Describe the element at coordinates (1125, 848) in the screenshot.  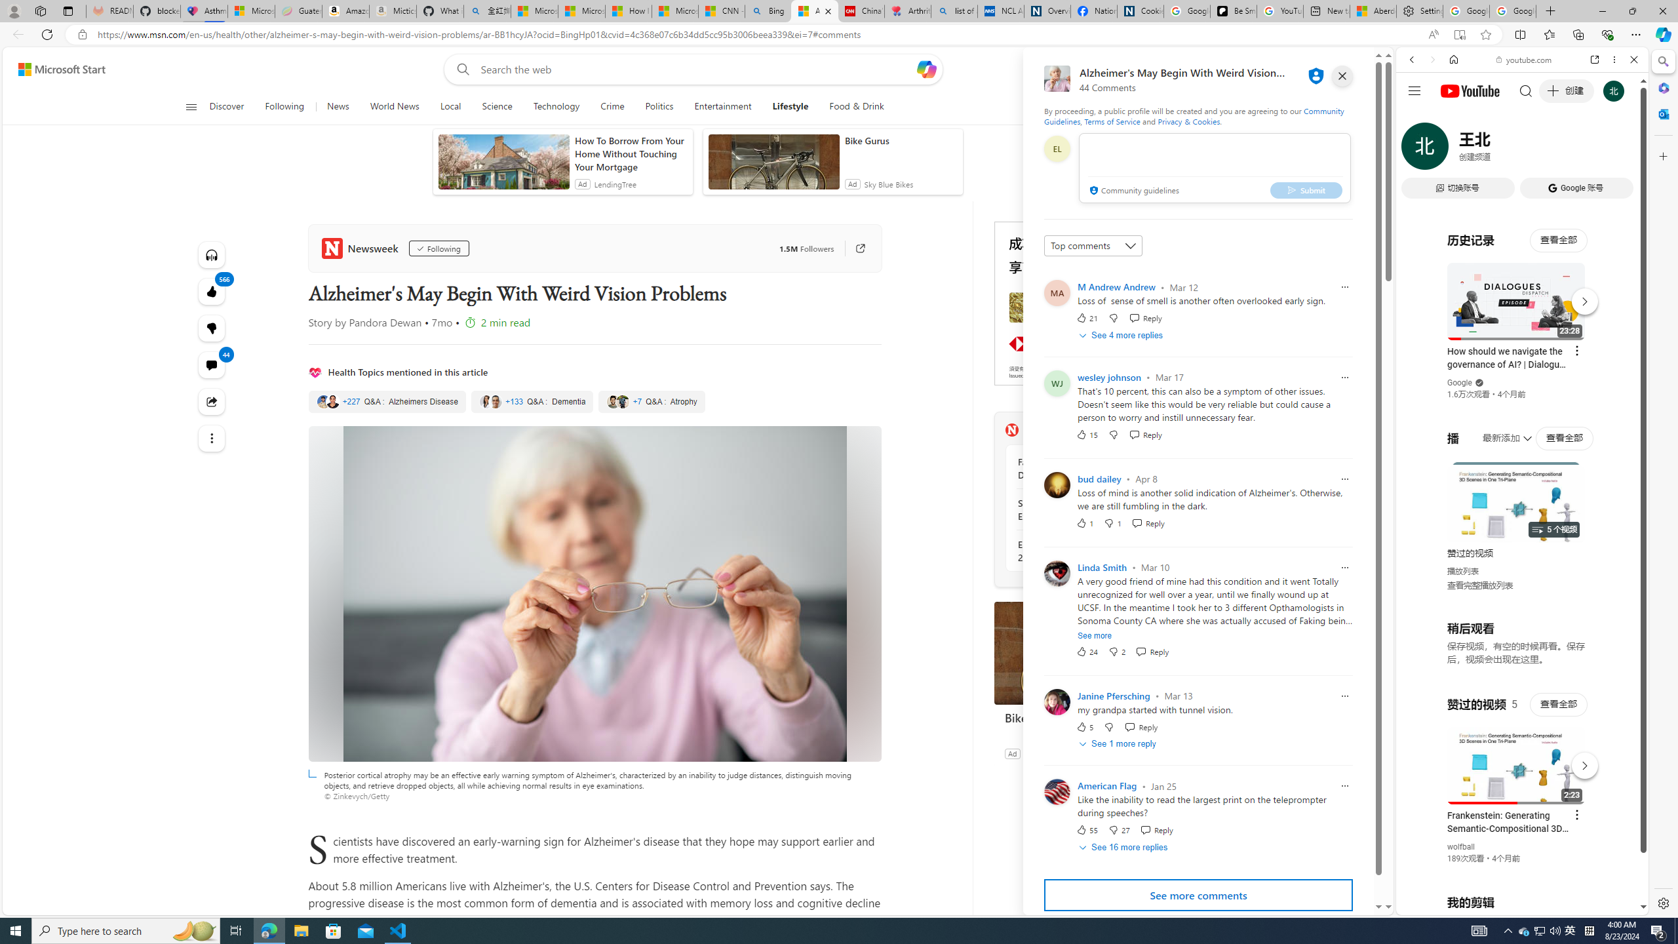
I see `See 16 more replies` at that location.